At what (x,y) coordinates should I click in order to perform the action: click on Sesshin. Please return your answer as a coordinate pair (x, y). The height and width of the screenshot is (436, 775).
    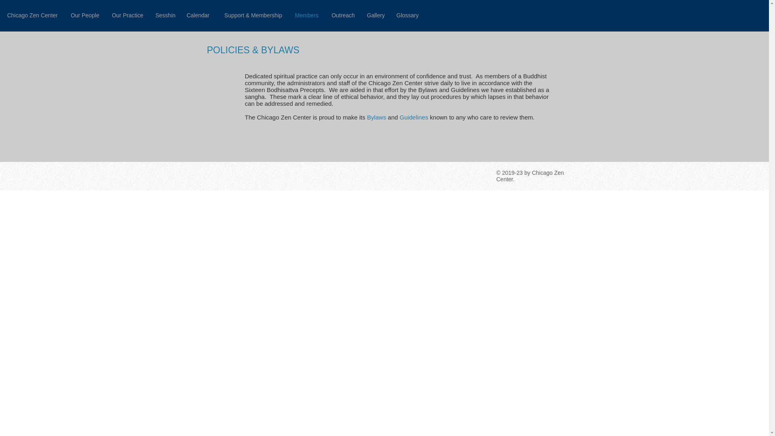
    Looking at the image, I should click on (165, 15).